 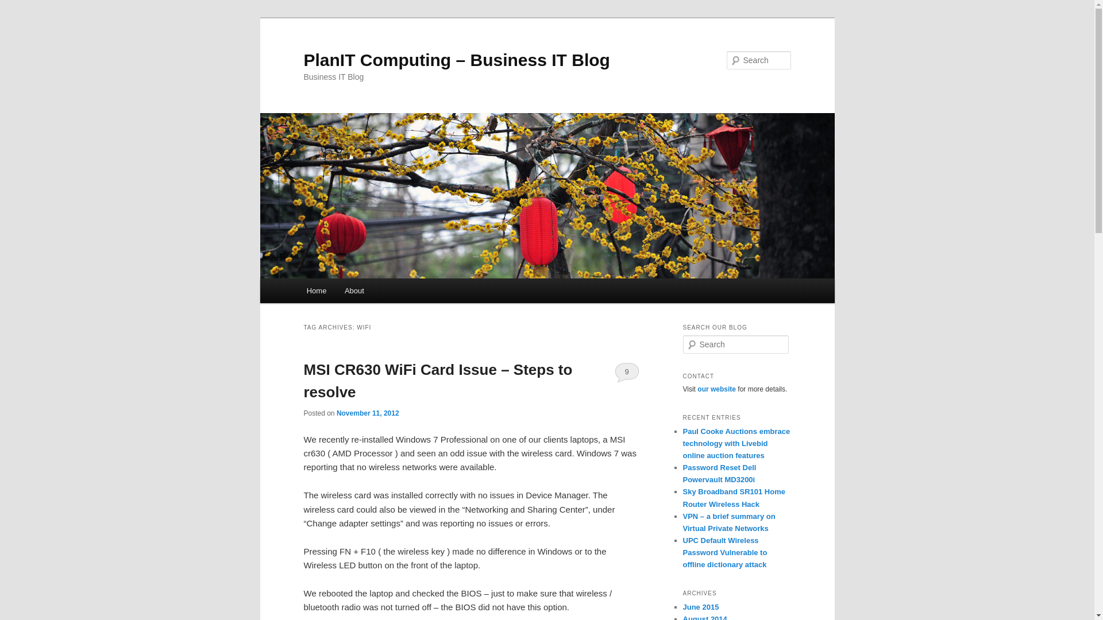 What do you see at coordinates (316, 290) in the screenshot?
I see `Home` at bounding box center [316, 290].